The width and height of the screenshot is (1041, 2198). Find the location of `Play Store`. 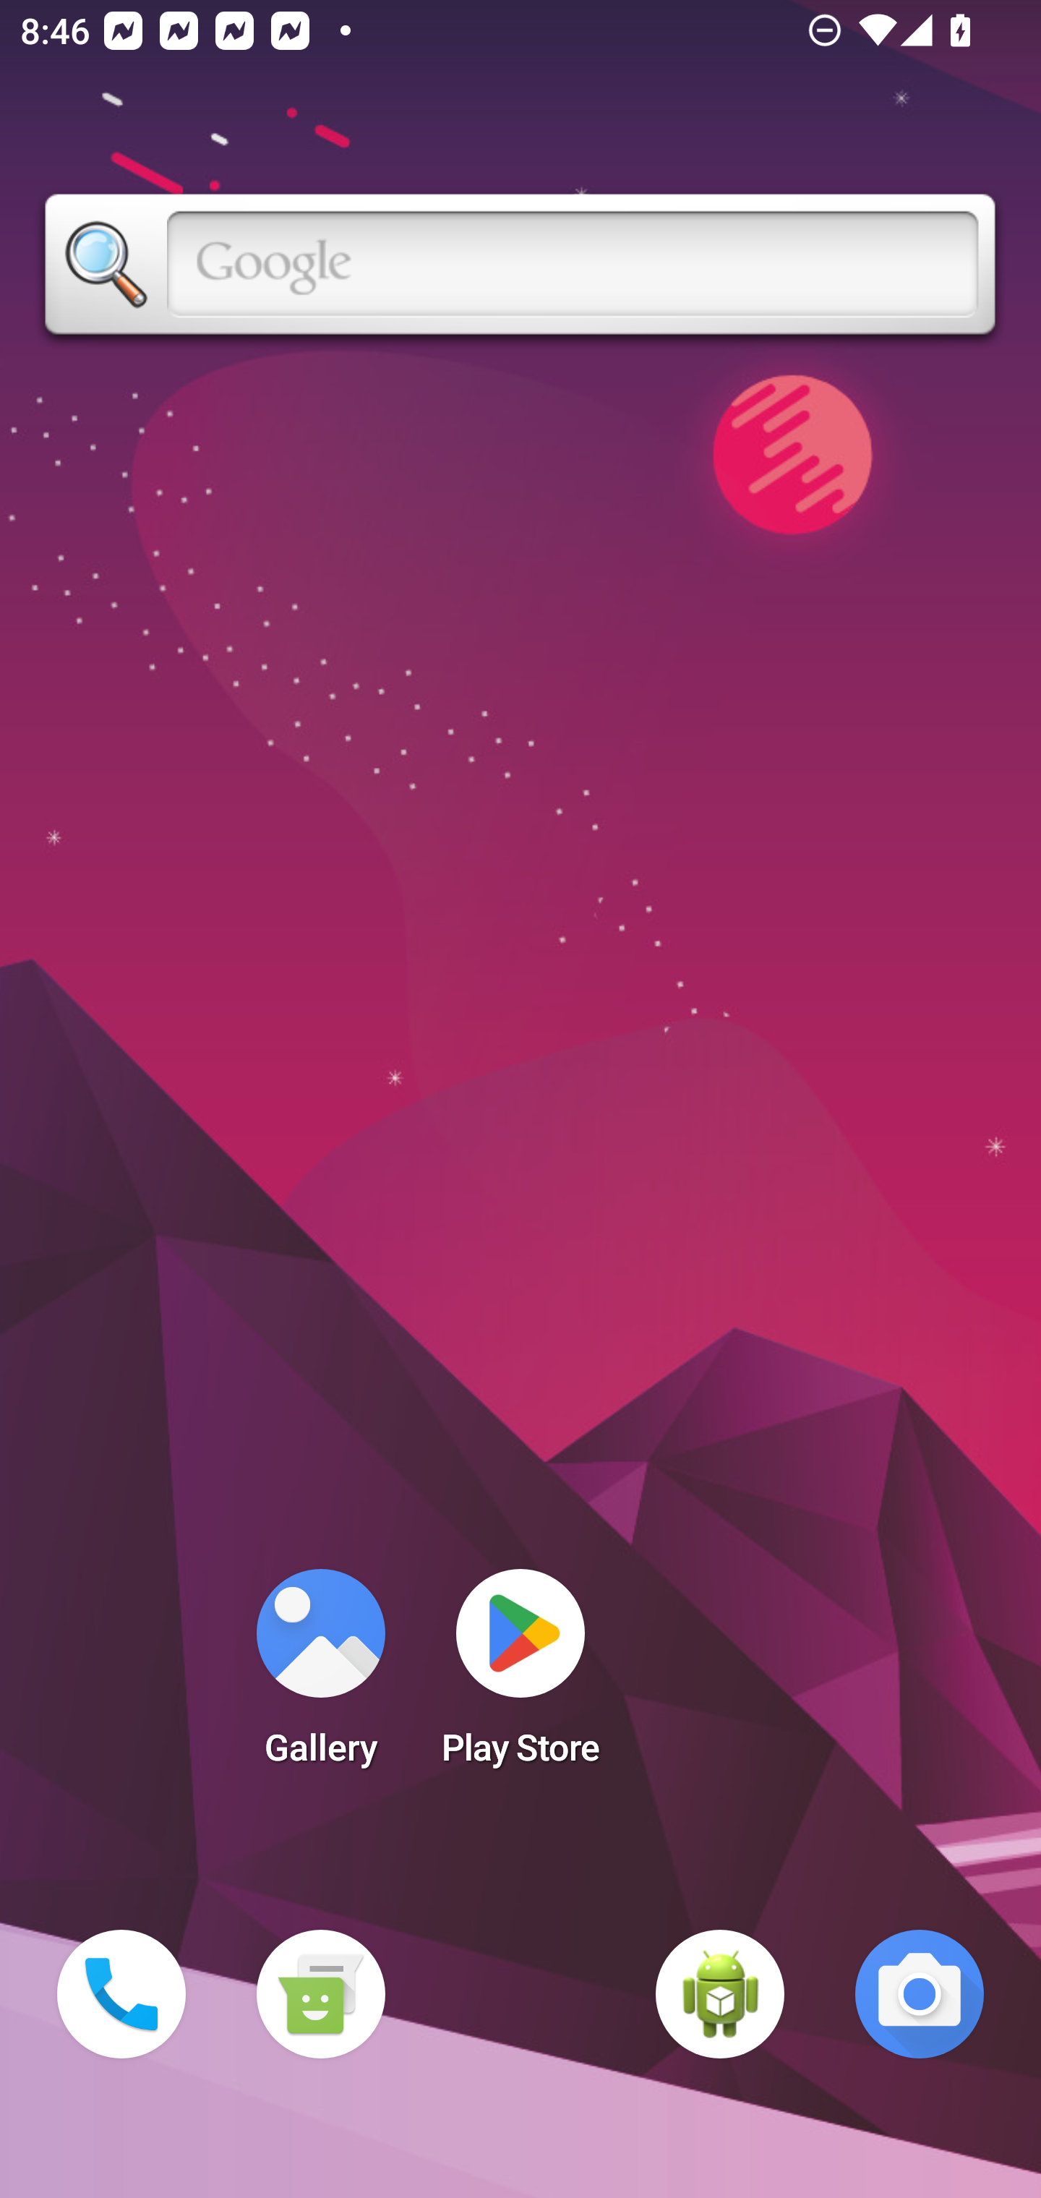

Play Store is located at coordinates (520, 1676).